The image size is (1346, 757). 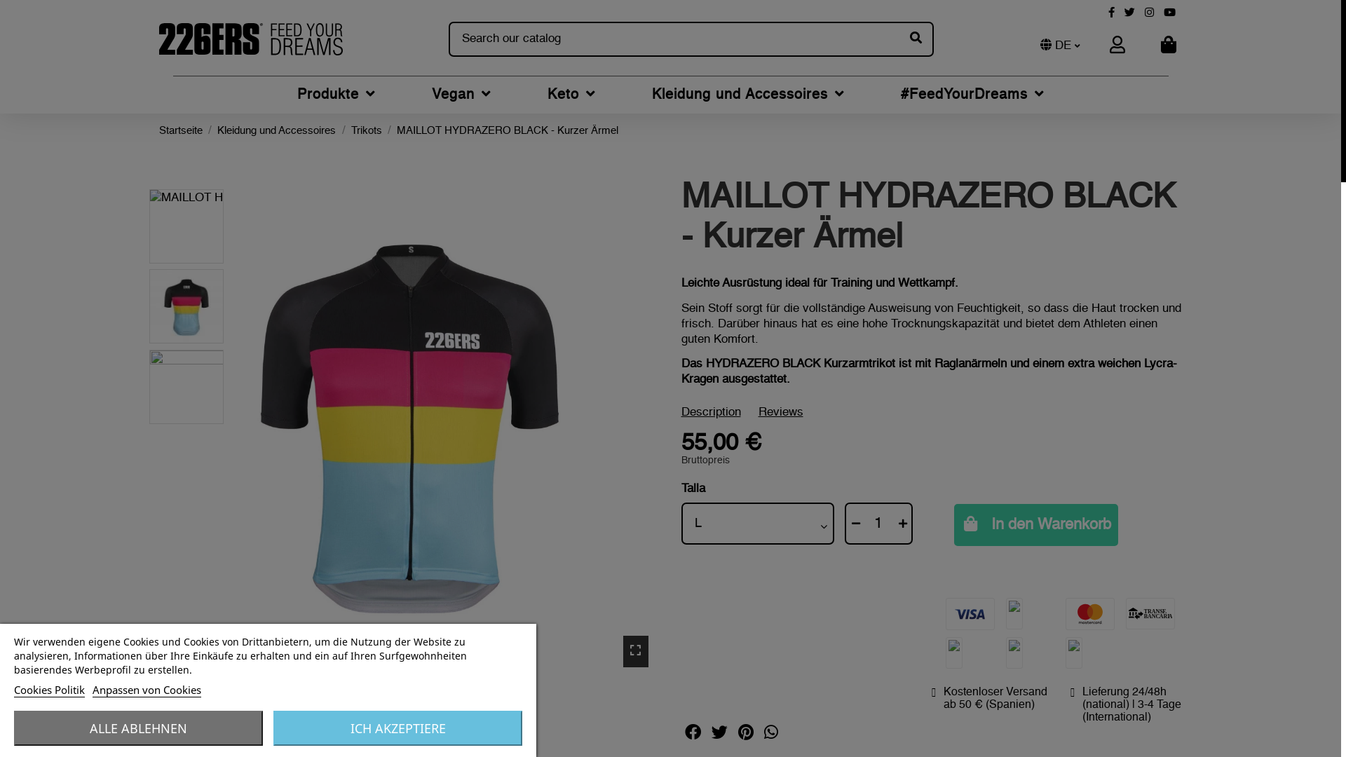 I want to click on DE, so click(x=1060, y=46).